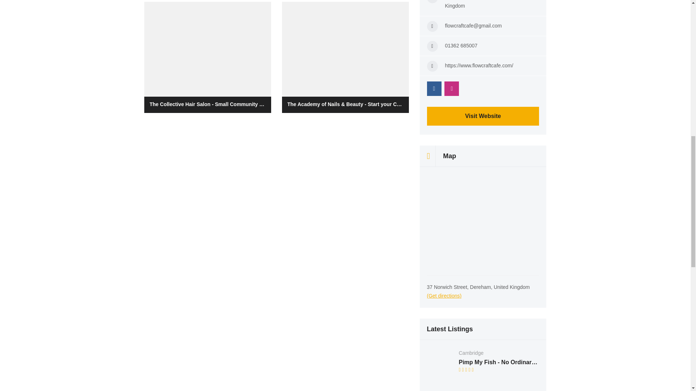 The height and width of the screenshot is (391, 696). What do you see at coordinates (461, 45) in the screenshot?
I see `01362 685007` at bounding box center [461, 45].